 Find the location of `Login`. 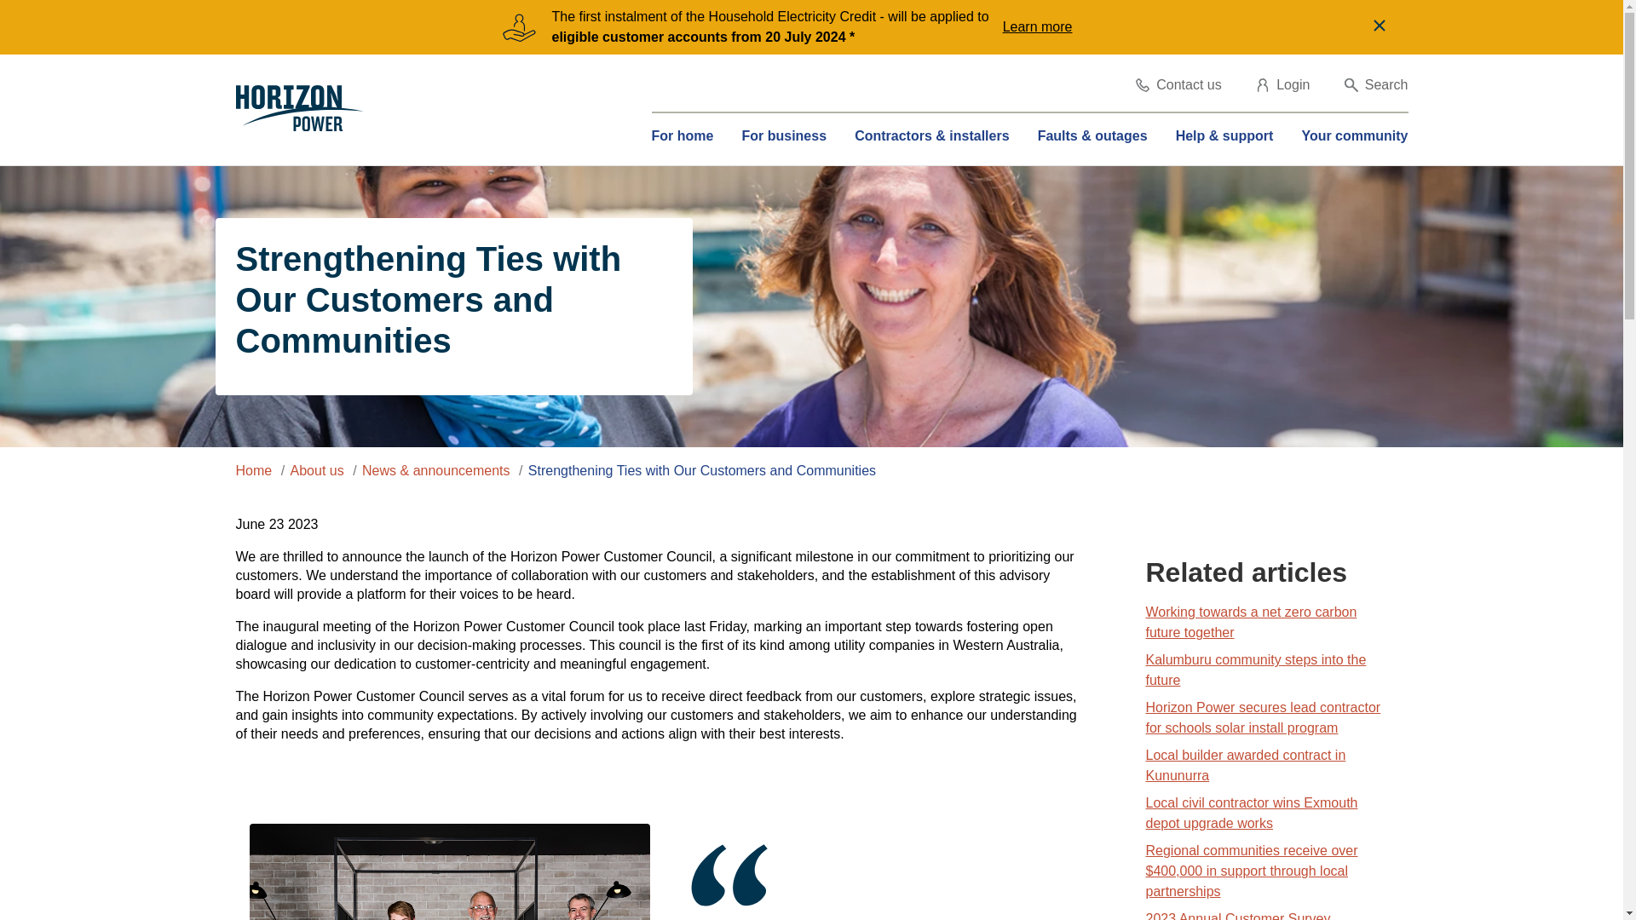

Login is located at coordinates (1283, 85).